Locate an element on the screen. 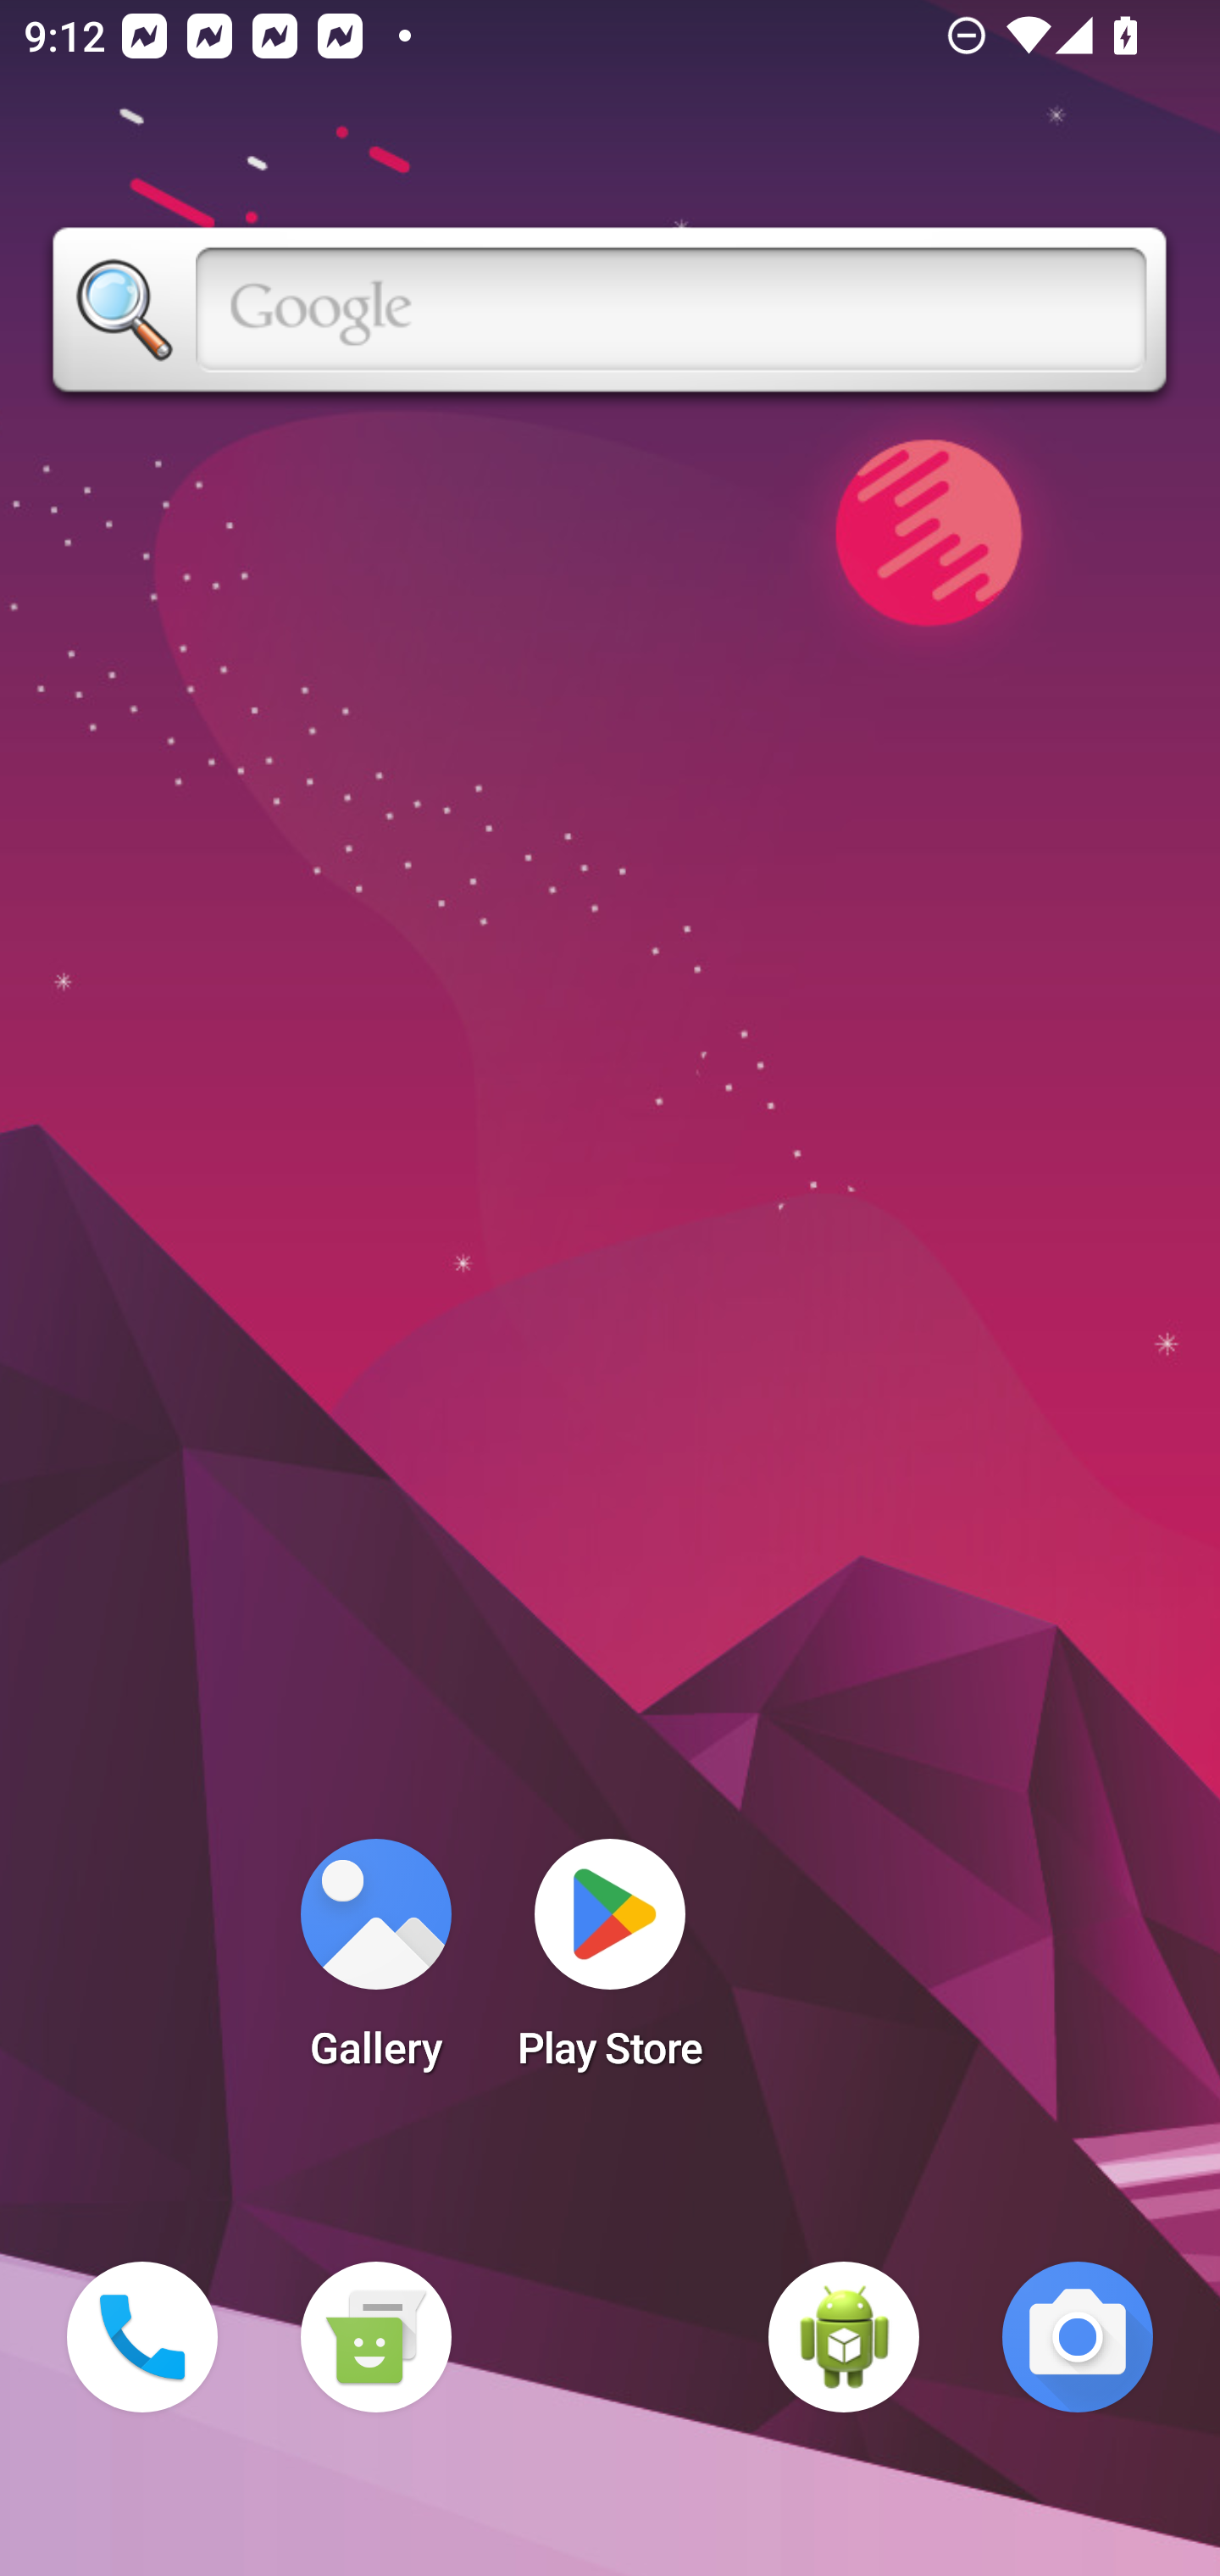 The width and height of the screenshot is (1220, 2576). Camera is located at coordinates (1078, 2337).